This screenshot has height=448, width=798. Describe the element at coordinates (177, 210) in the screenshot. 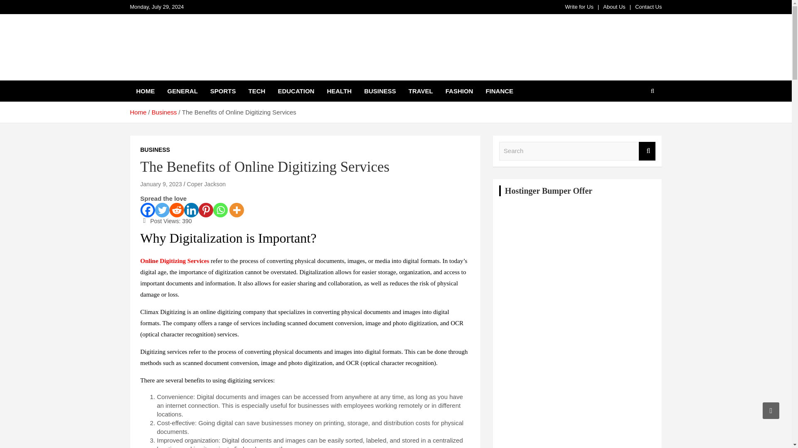

I see `Reddit` at that location.